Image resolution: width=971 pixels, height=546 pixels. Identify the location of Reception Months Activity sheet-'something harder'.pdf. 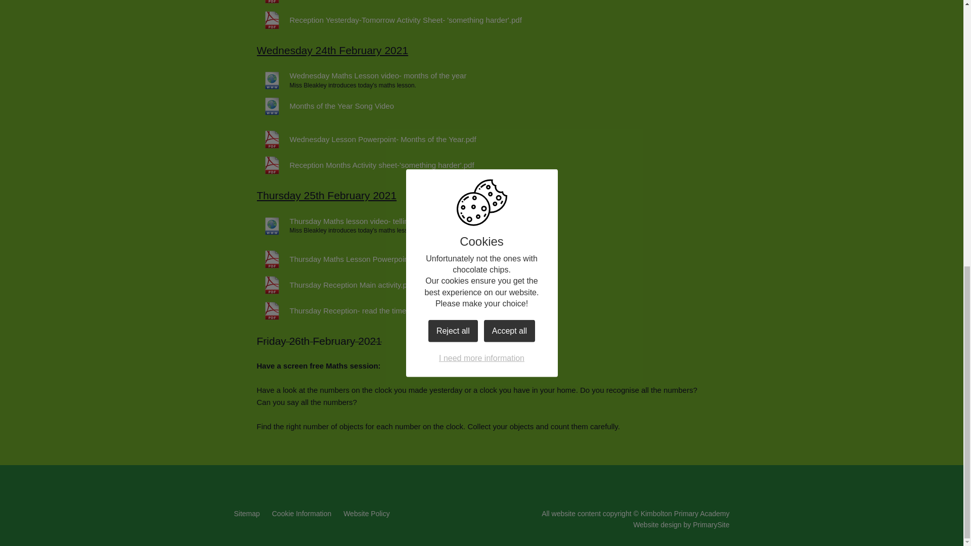
(366, 165).